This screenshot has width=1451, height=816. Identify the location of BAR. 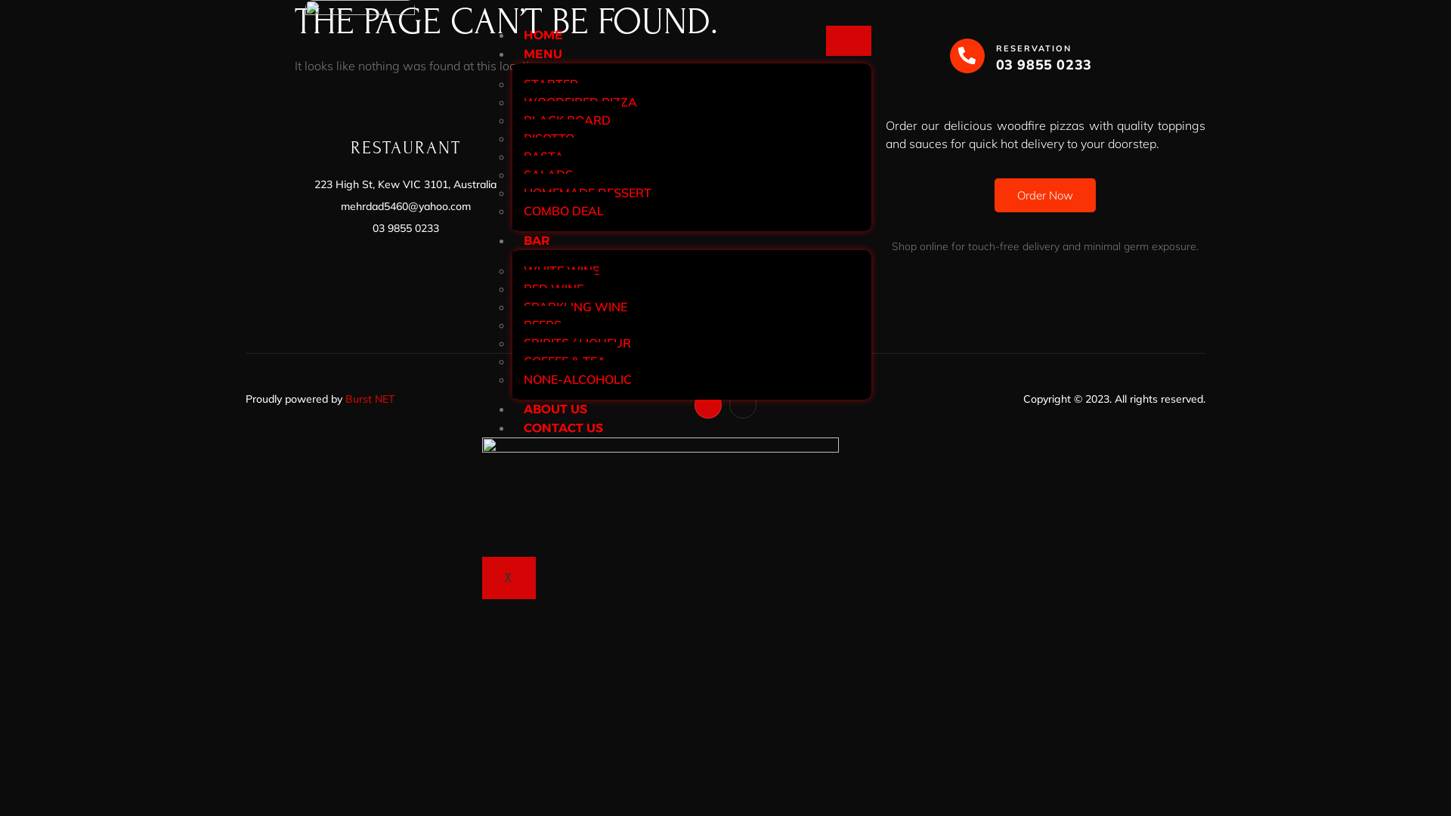
(537, 240).